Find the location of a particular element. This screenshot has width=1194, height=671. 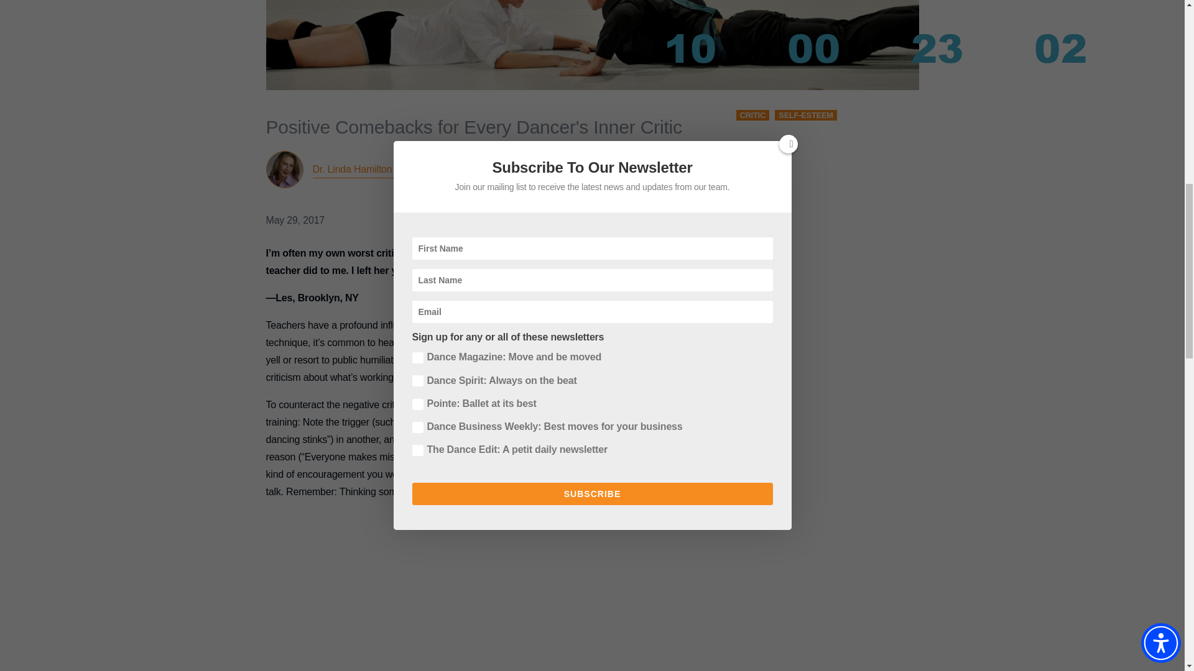

Share on Twitter is located at coordinates (613, 194).